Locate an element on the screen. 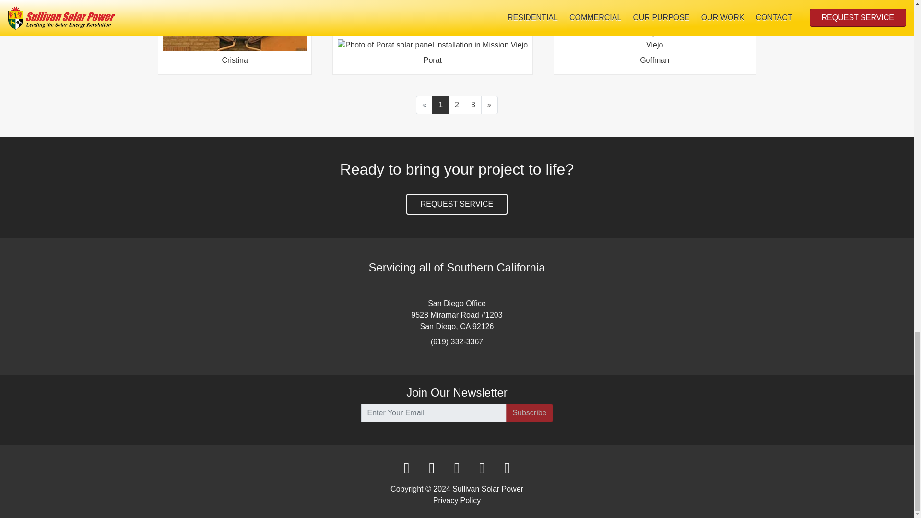 The width and height of the screenshot is (921, 518). Cristina is located at coordinates (235, 35).